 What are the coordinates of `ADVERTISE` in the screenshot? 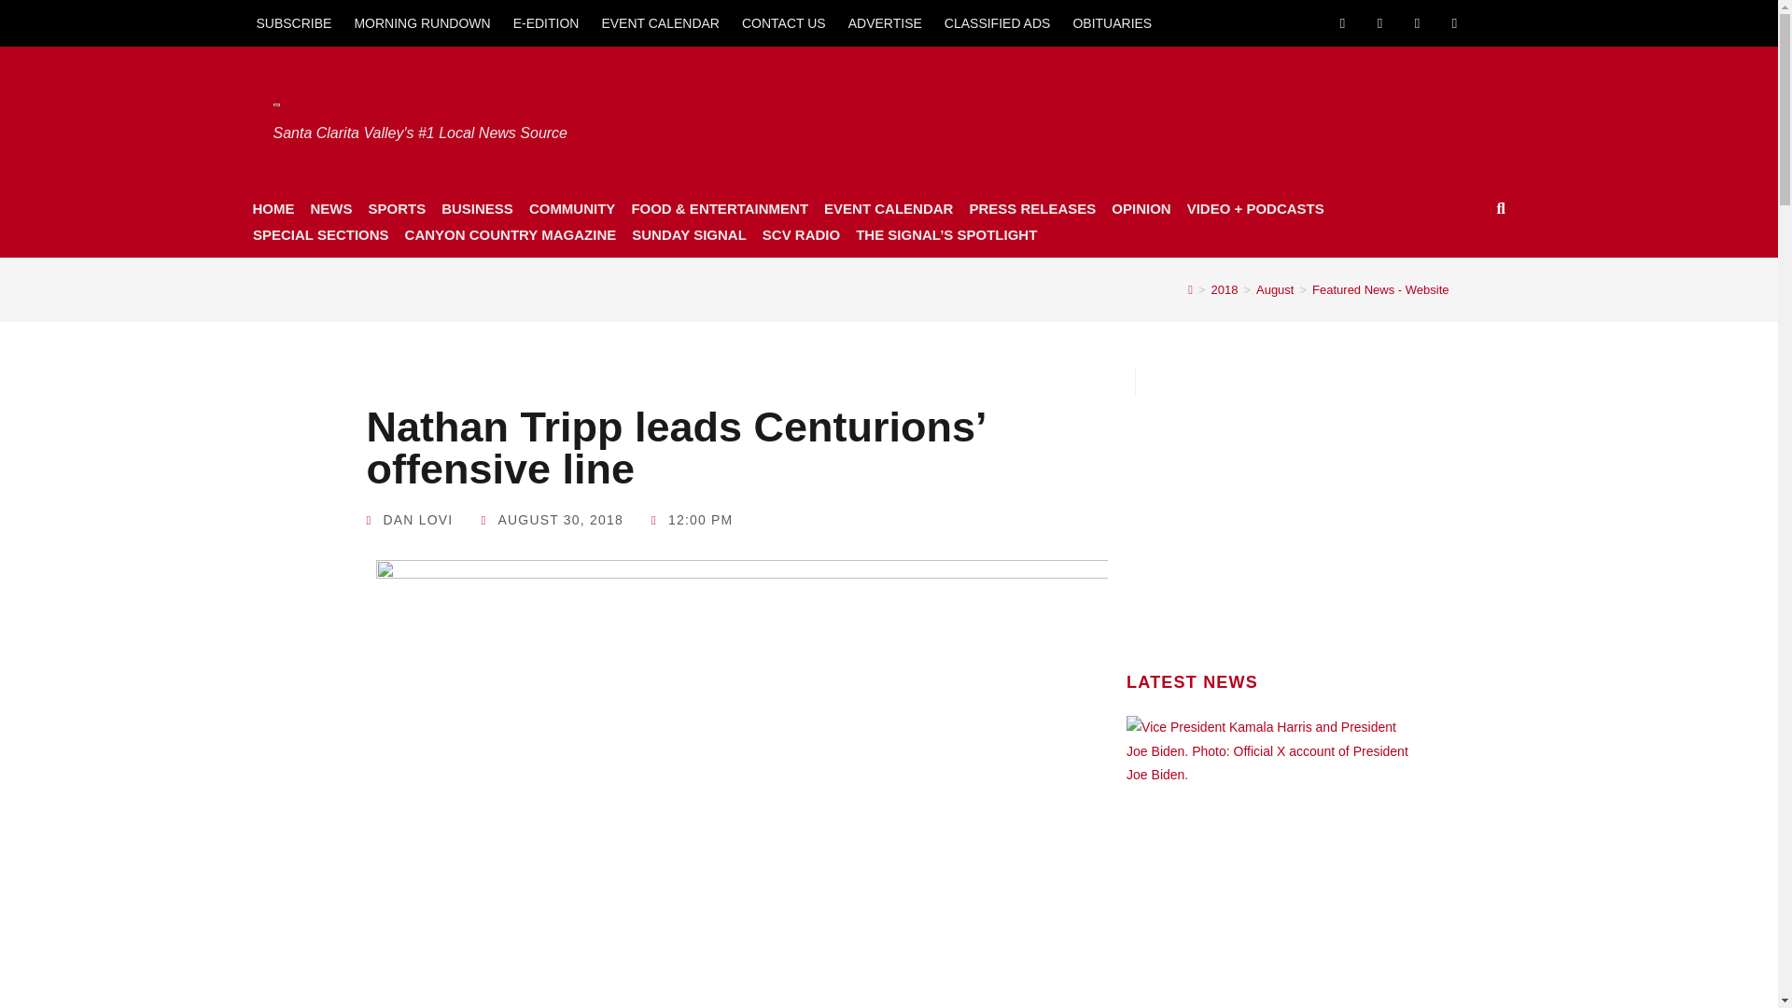 It's located at (885, 22).